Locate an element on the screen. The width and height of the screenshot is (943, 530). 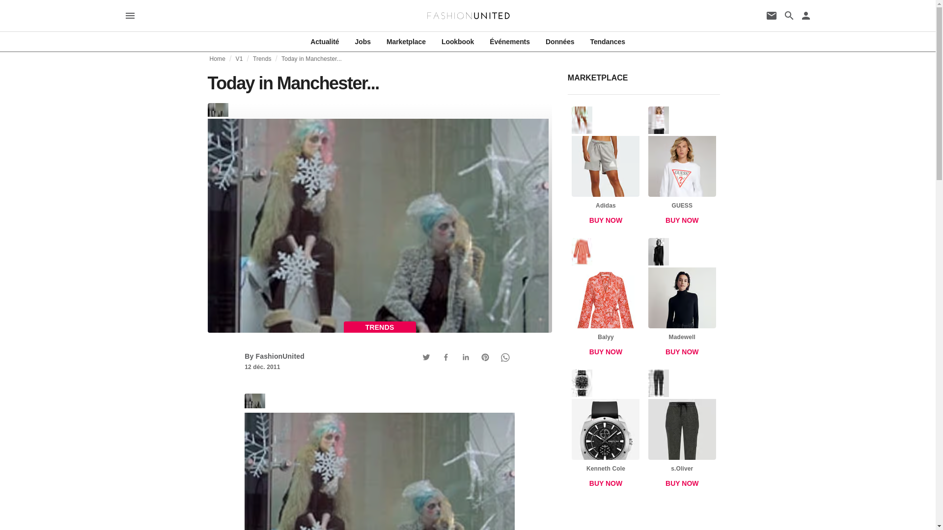
3rd party ad content is located at coordinates (644, 519).